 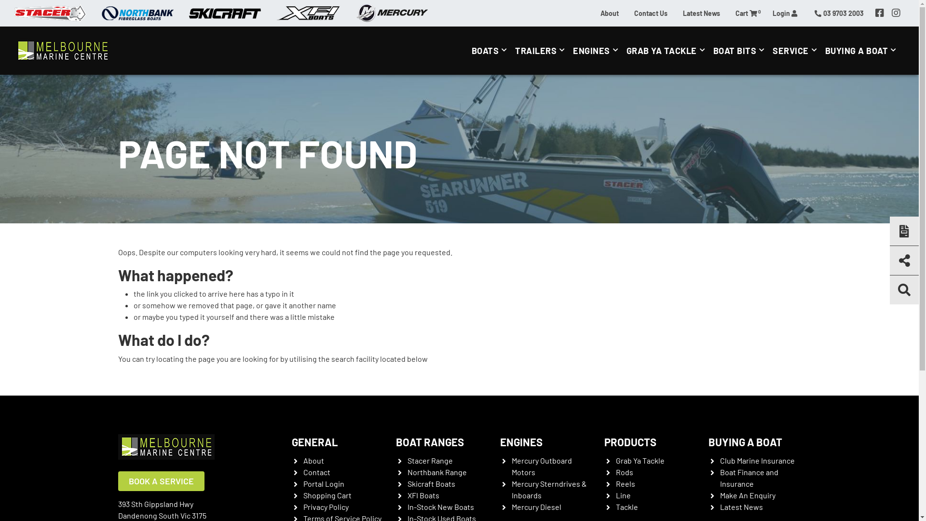 What do you see at coordinates (313, 460) in the screenshot?
I see `About` at bounding box center [313, 460].